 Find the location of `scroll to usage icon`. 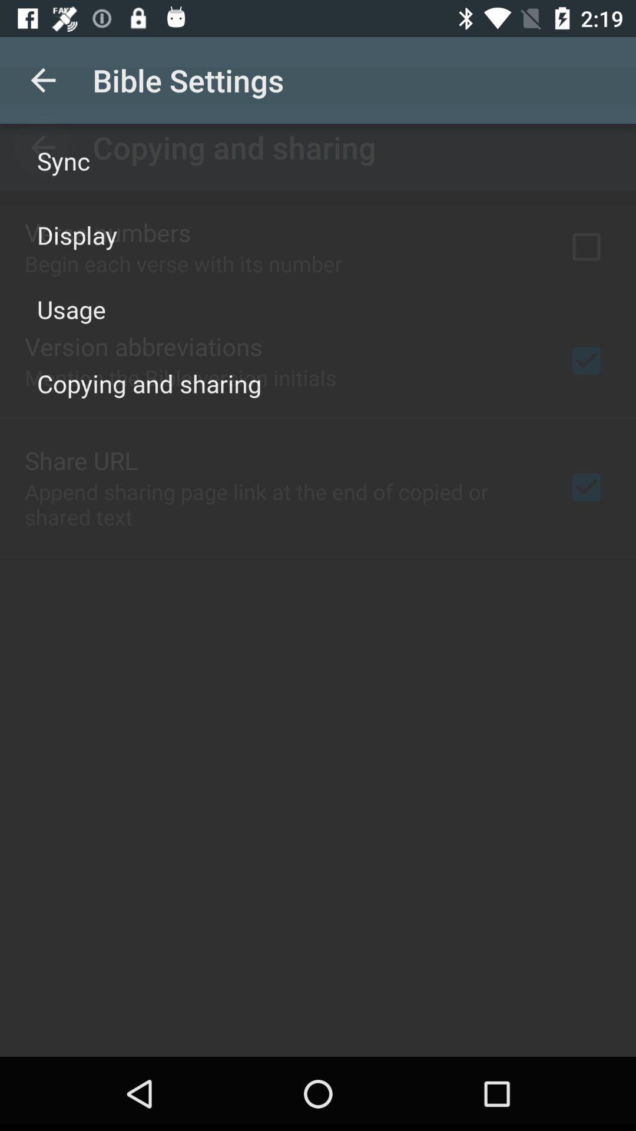

scroll to usage icon is located at coordinates (72, 309).